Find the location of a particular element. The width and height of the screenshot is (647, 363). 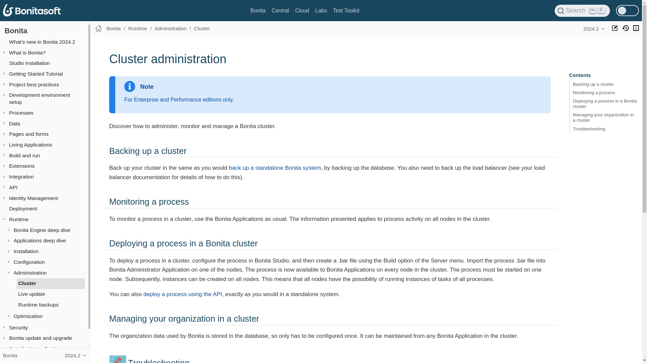

Labs is located at coordinates (321, 11).